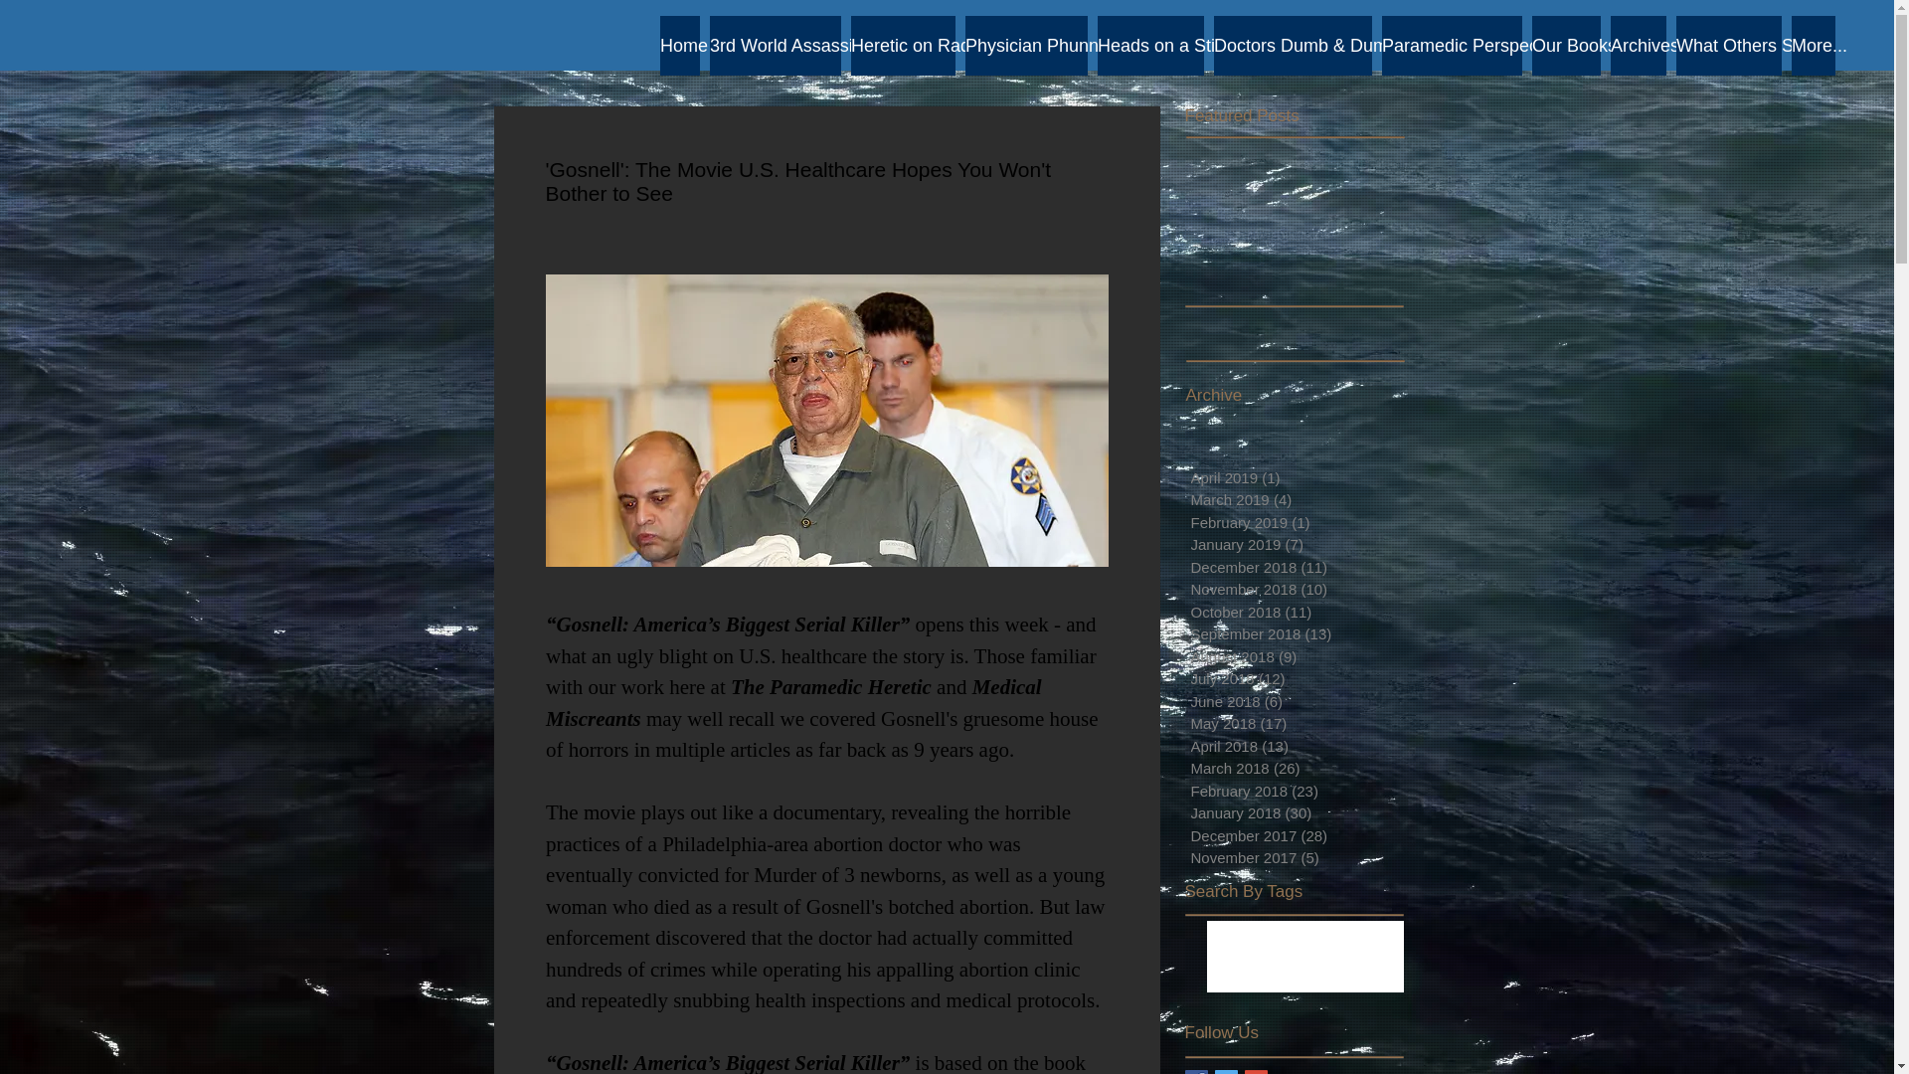 The image size is (1909, 1074). What do you see at coordinates (1026, 46) in the screenshot?
I see `Physician Phunnies` at bounding box center [1026, 46].